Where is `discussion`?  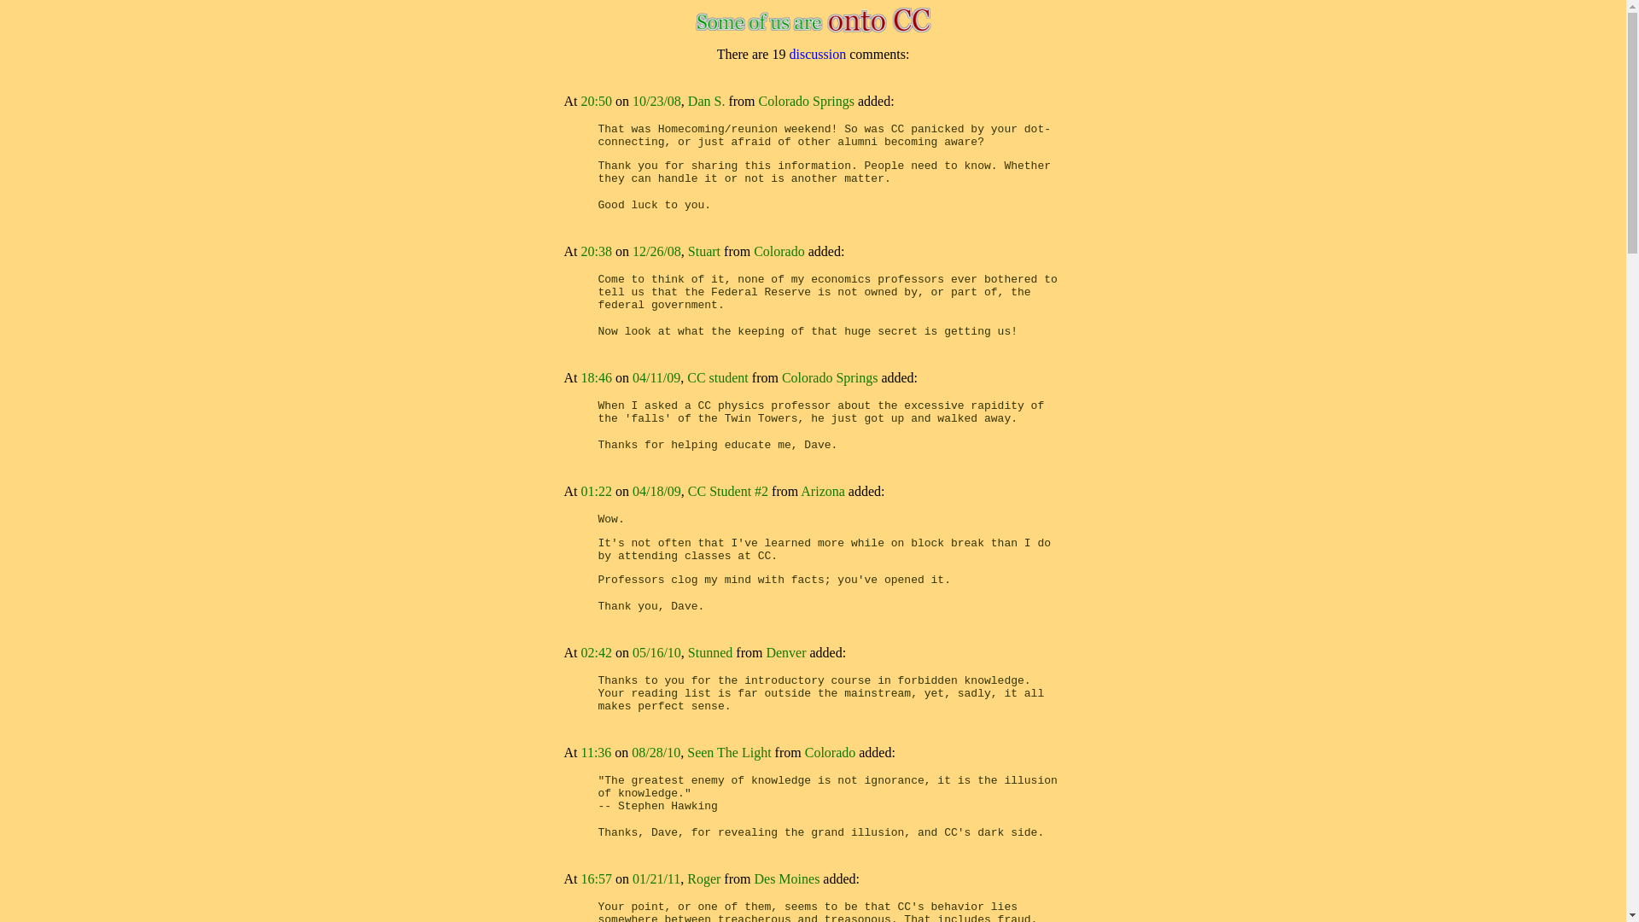 discussion is located at coordinates (818, 55).